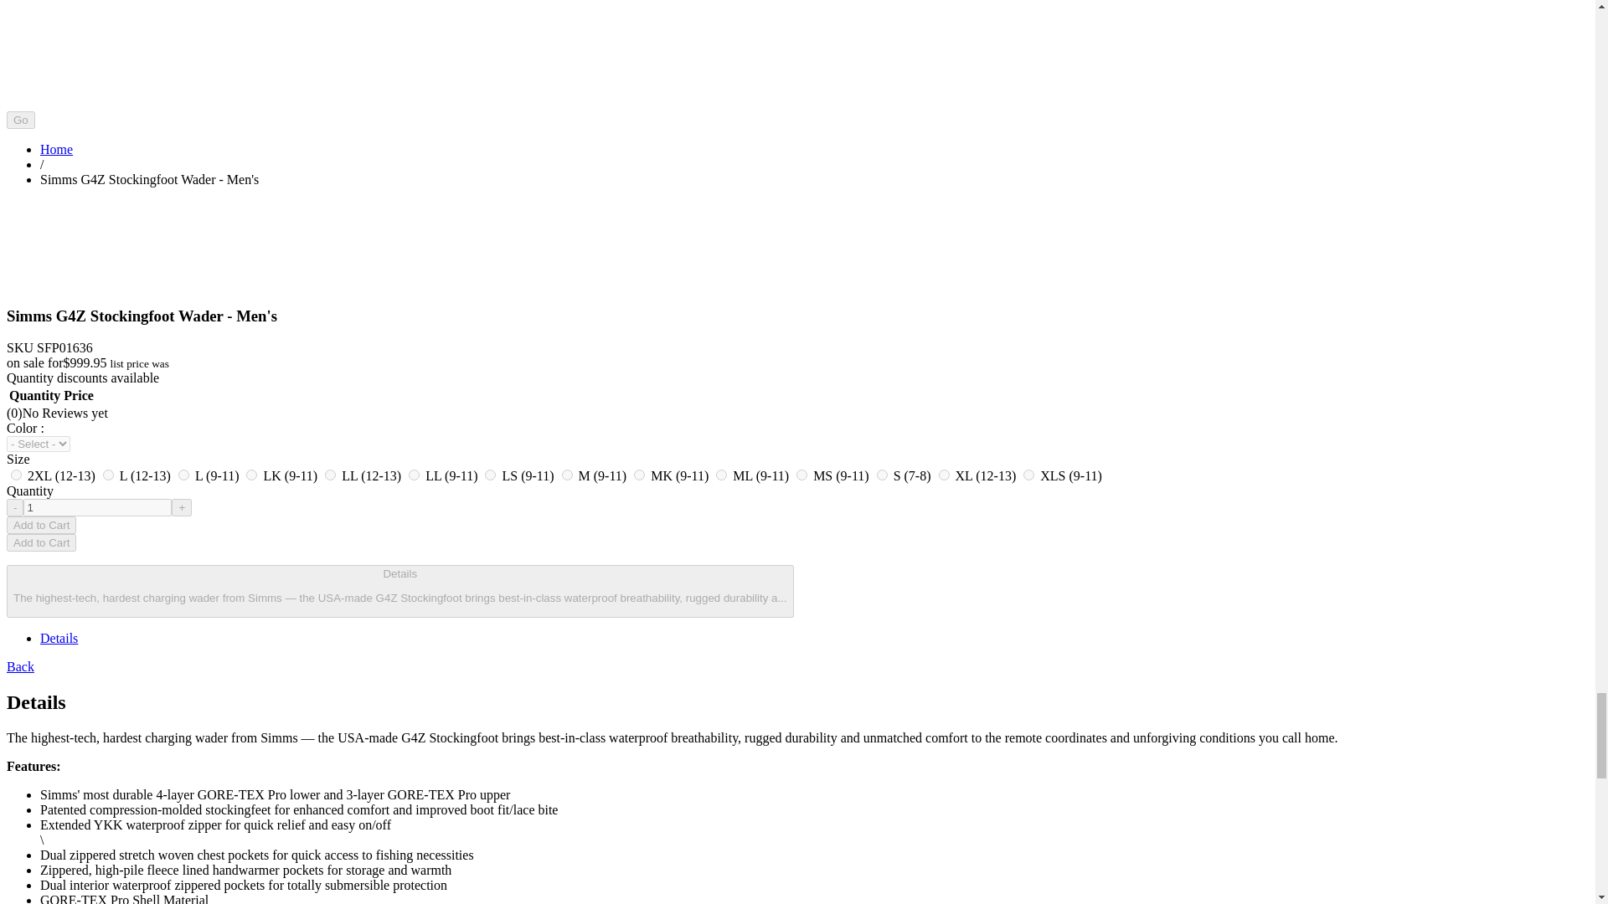  What do you see at coordinates (251, 474) in the screenshot?
I see `155` at bounding box center [251, 474].